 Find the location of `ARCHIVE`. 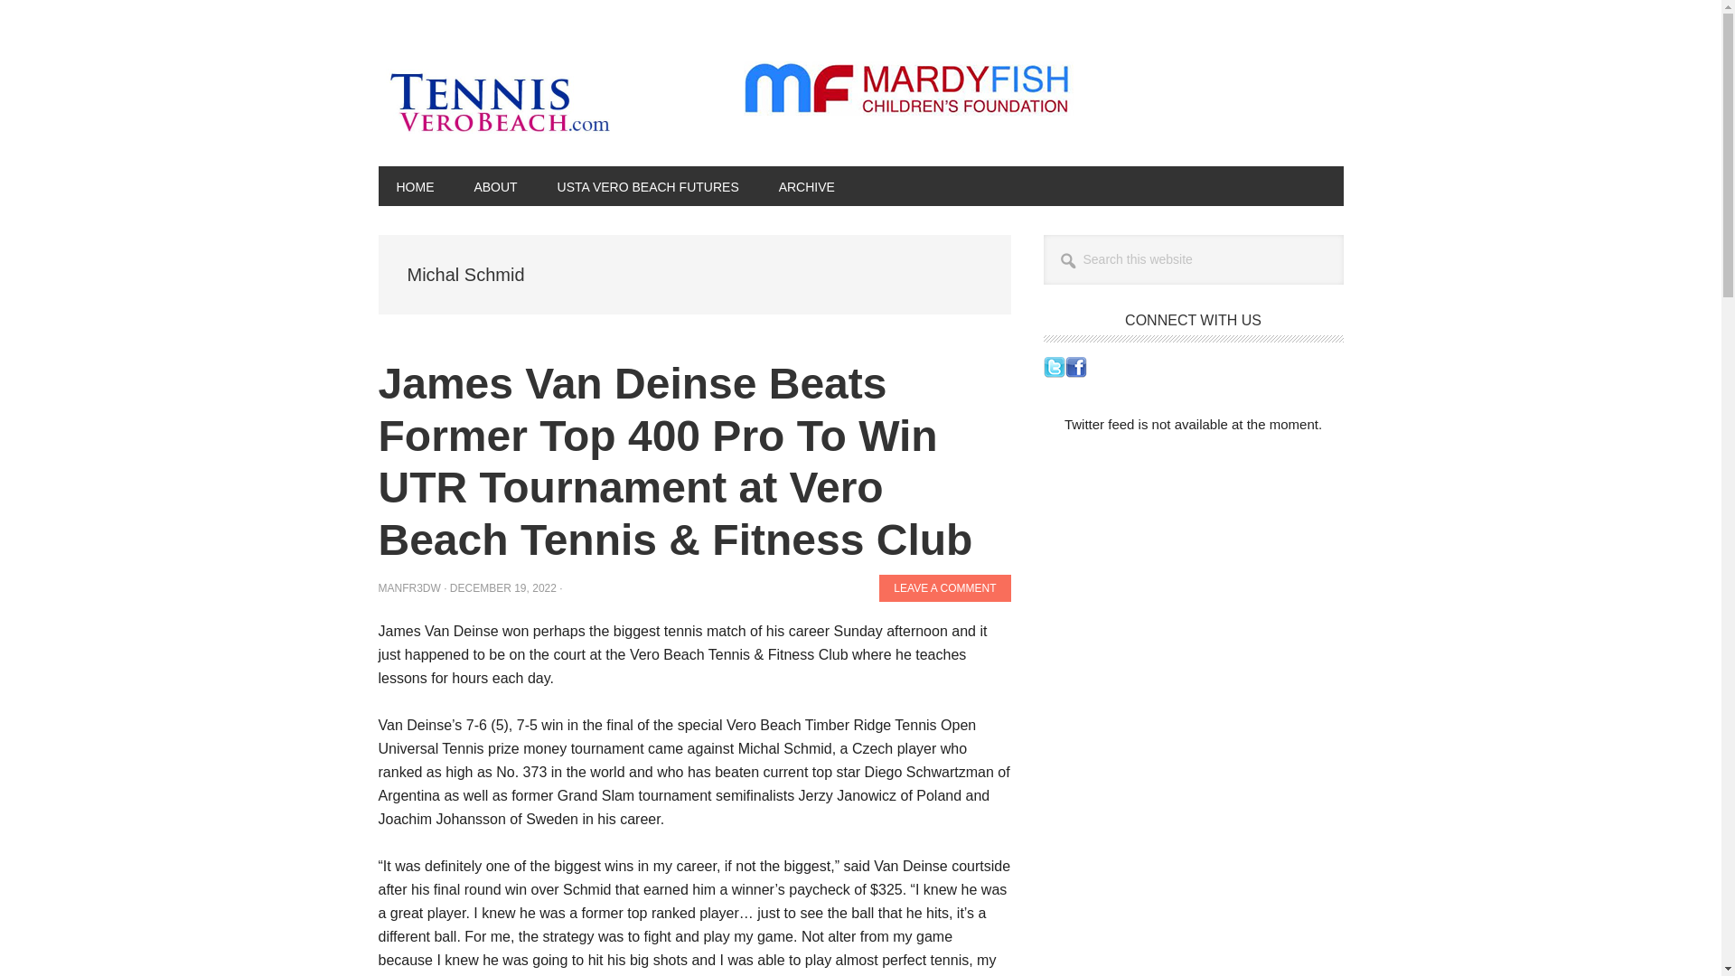

ARCHIVE is located at coordinates (807, 185).